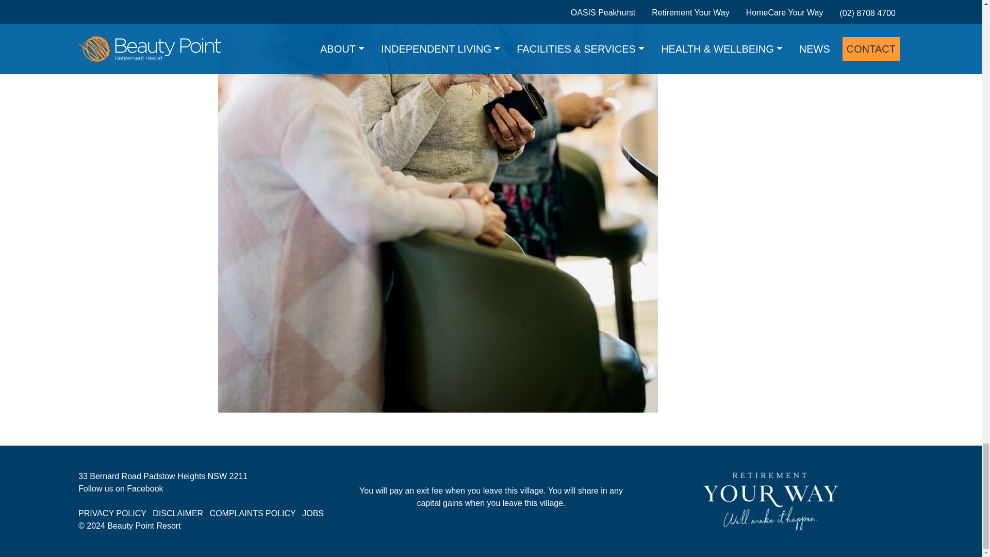 The height and width of the screenshot is (557, 990). What do you see at coordinates (177, 514) in the screenshot?
I see `DISCLAIMER` at bounding box center [177, 514].